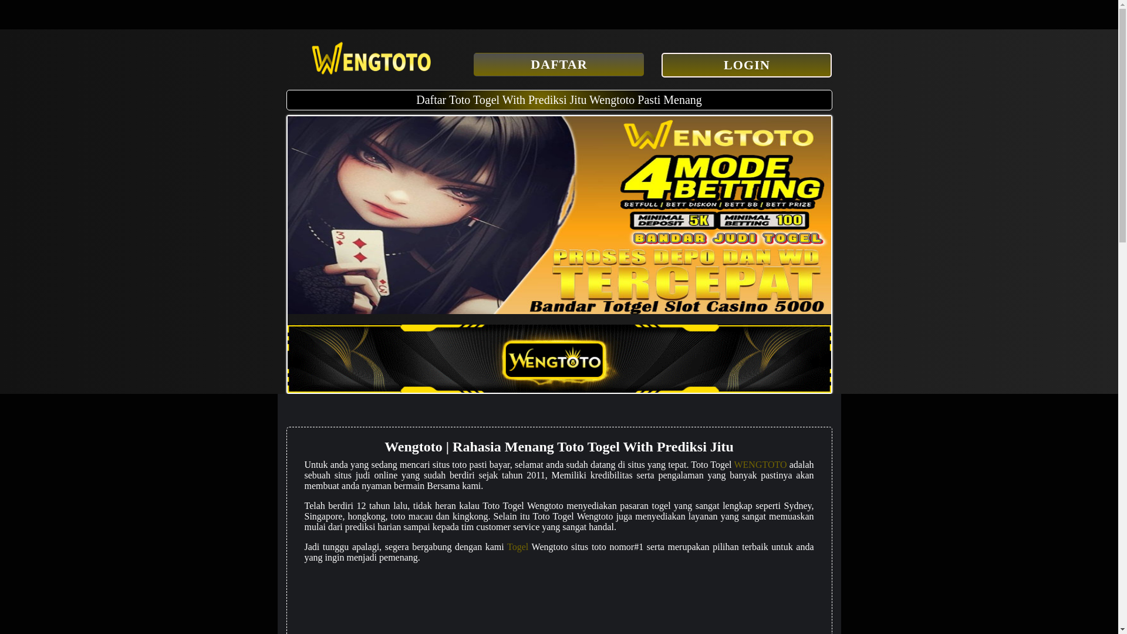 Image resolution: width=1127 pixels, height=634 pixels. I want to click on LOGIN, so click(747, 66).